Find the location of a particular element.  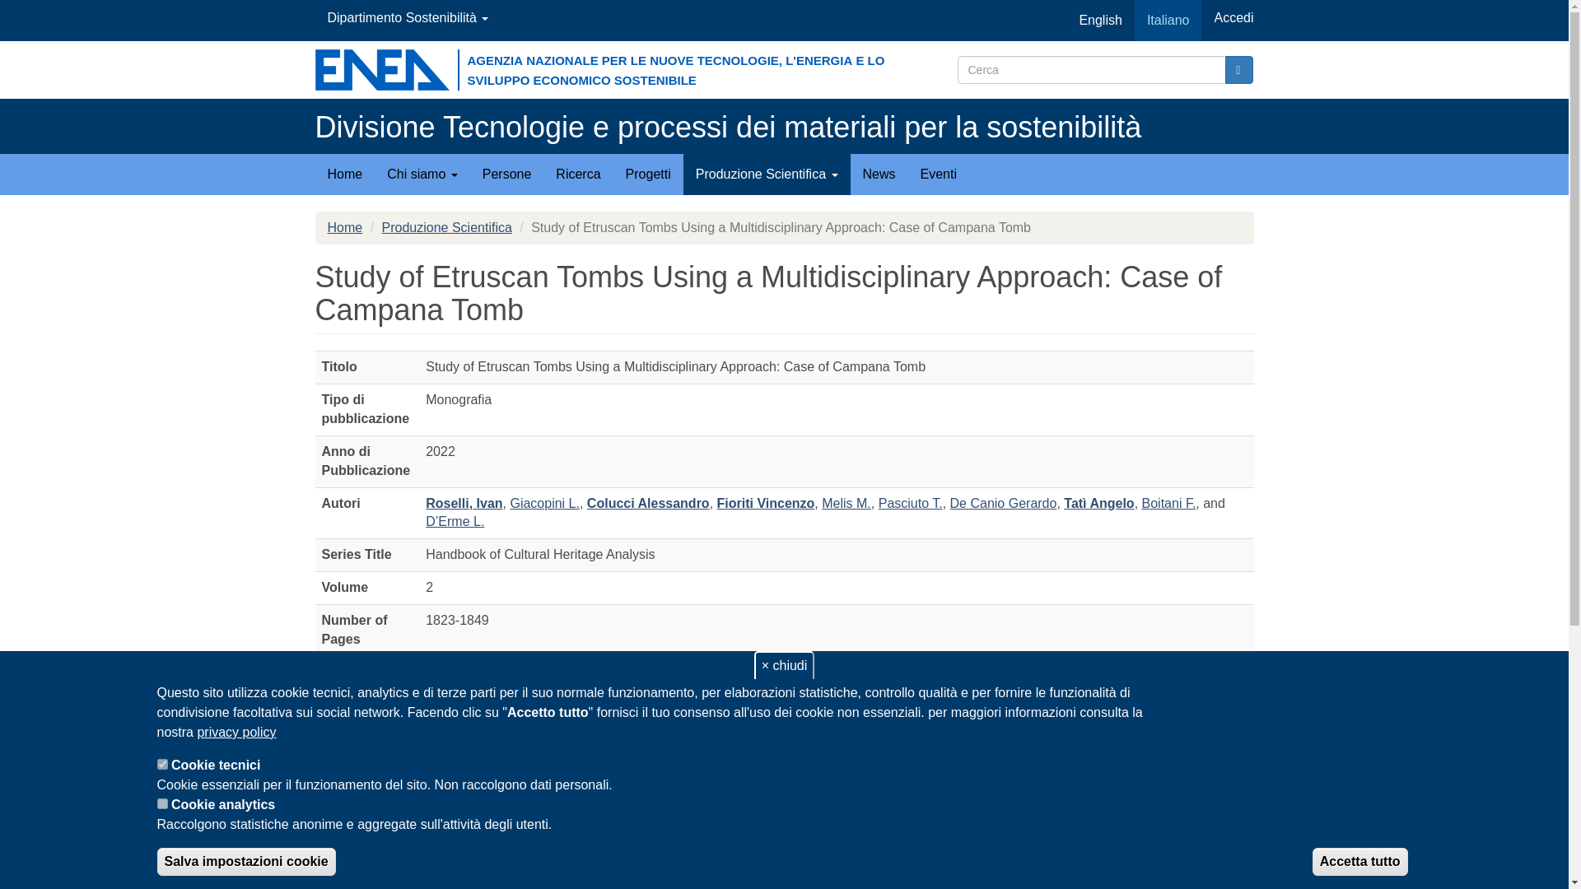

Pasciuto T. is located at coordinates (911, 502).